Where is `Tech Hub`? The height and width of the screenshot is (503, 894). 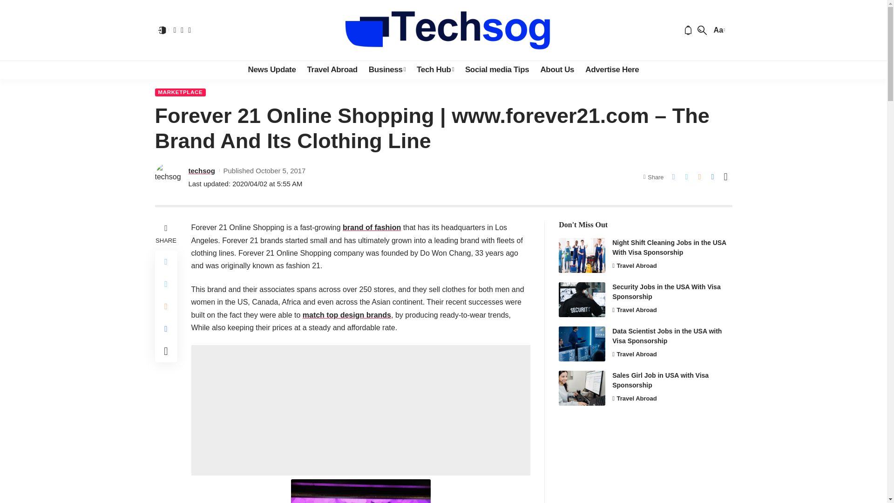
Tech Hub is located at coordinates (435, 69).